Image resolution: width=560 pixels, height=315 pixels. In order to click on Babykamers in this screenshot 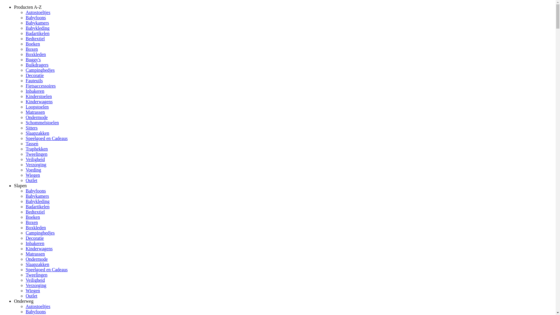, I will do `click(37, 196)`.